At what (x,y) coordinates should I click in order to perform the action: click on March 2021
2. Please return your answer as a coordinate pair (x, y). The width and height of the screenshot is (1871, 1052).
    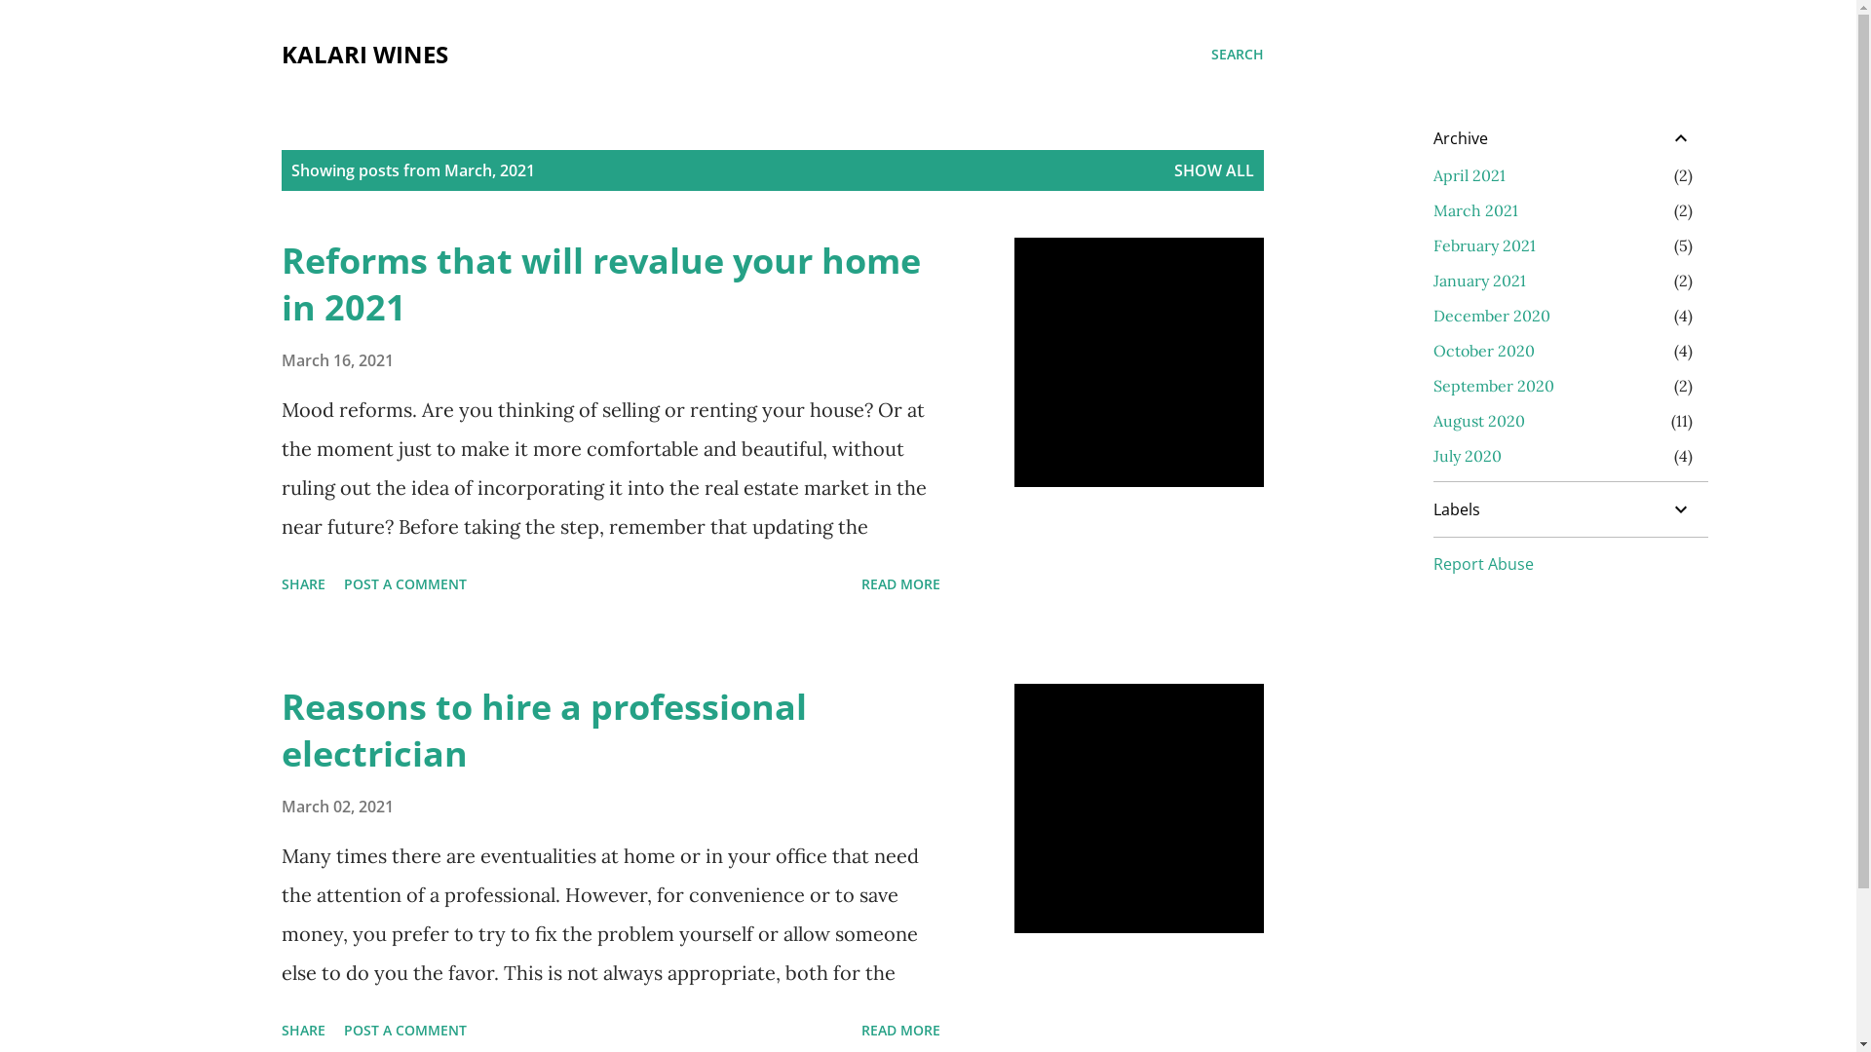
    Looking at the image, I should click on (1475, 210).